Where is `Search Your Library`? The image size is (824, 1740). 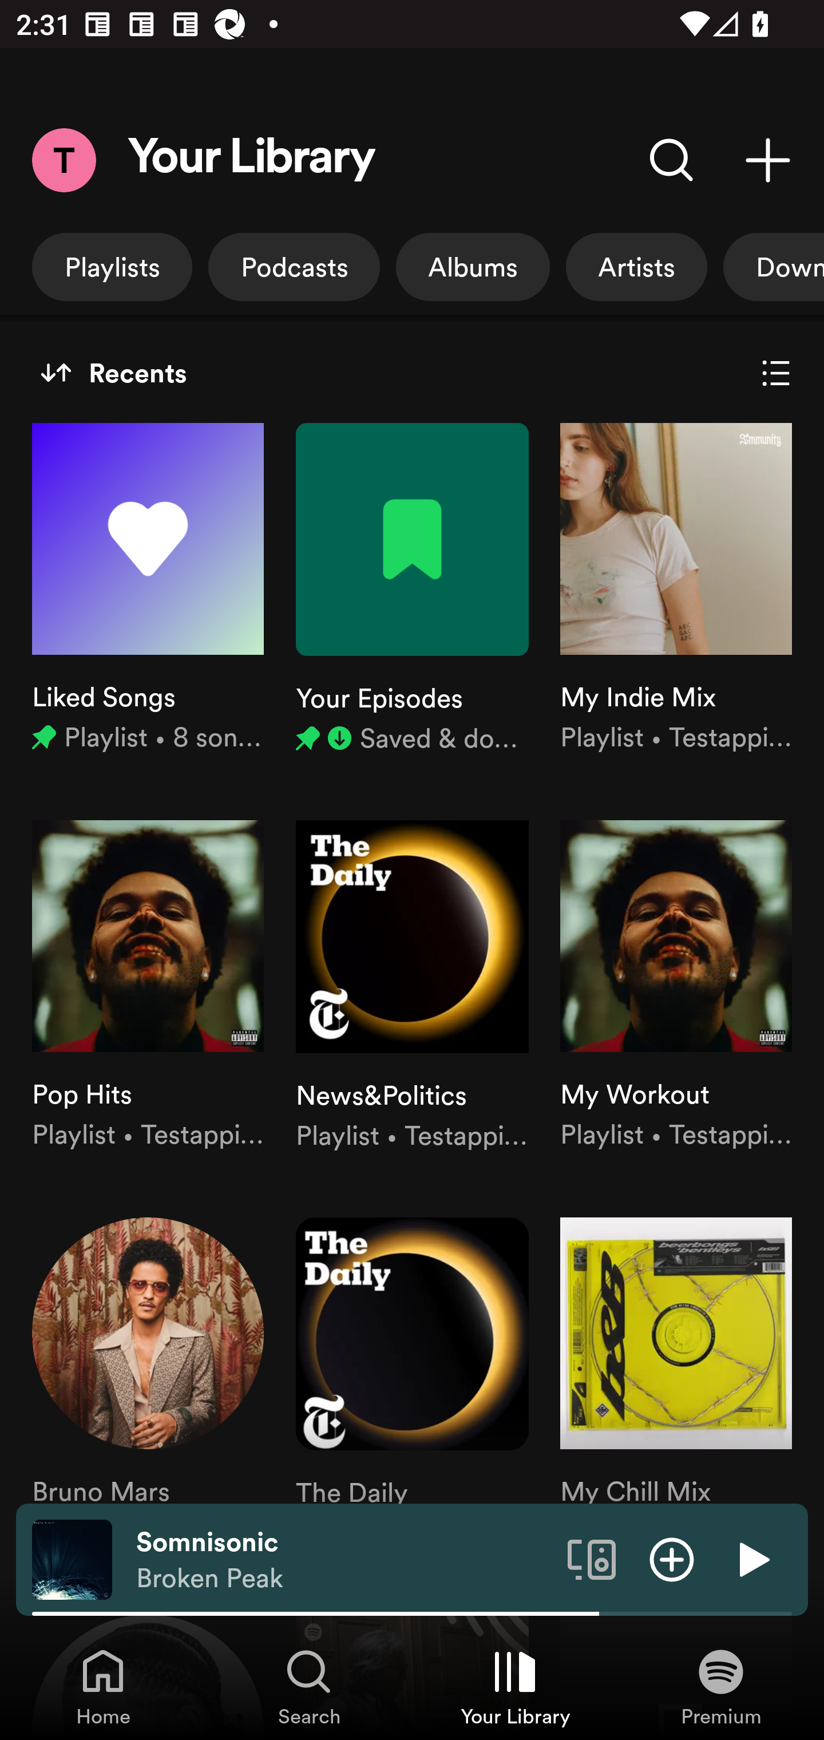
Search Your Library is located at coordinates (672, 160).